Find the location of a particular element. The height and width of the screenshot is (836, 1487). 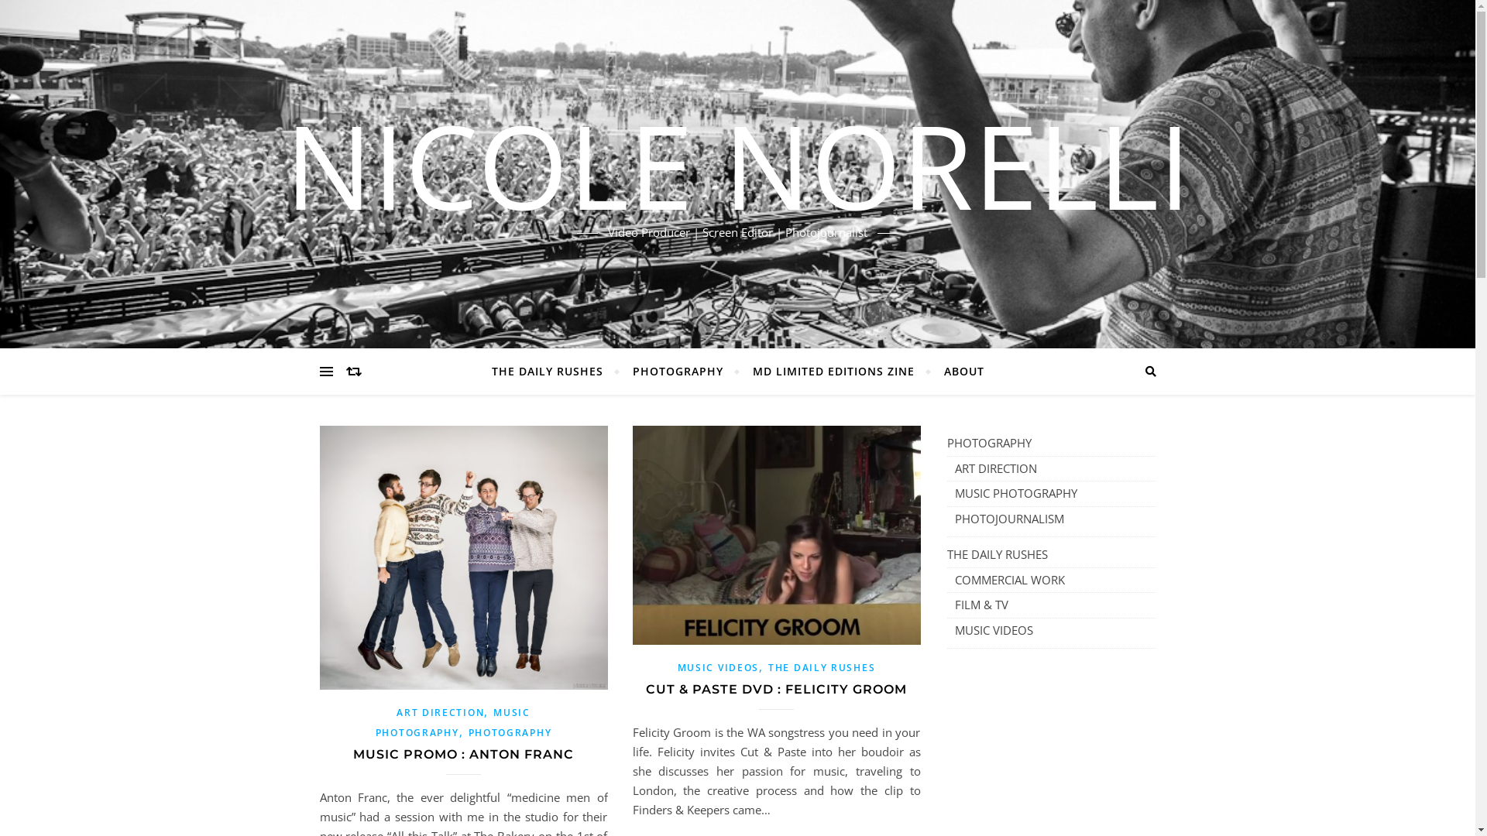

PHOTOGRAPHY is located at coordinates (678, 372).